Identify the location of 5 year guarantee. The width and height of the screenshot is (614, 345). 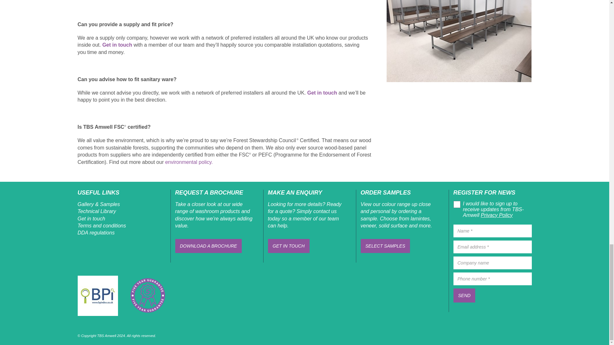
(147, 295).